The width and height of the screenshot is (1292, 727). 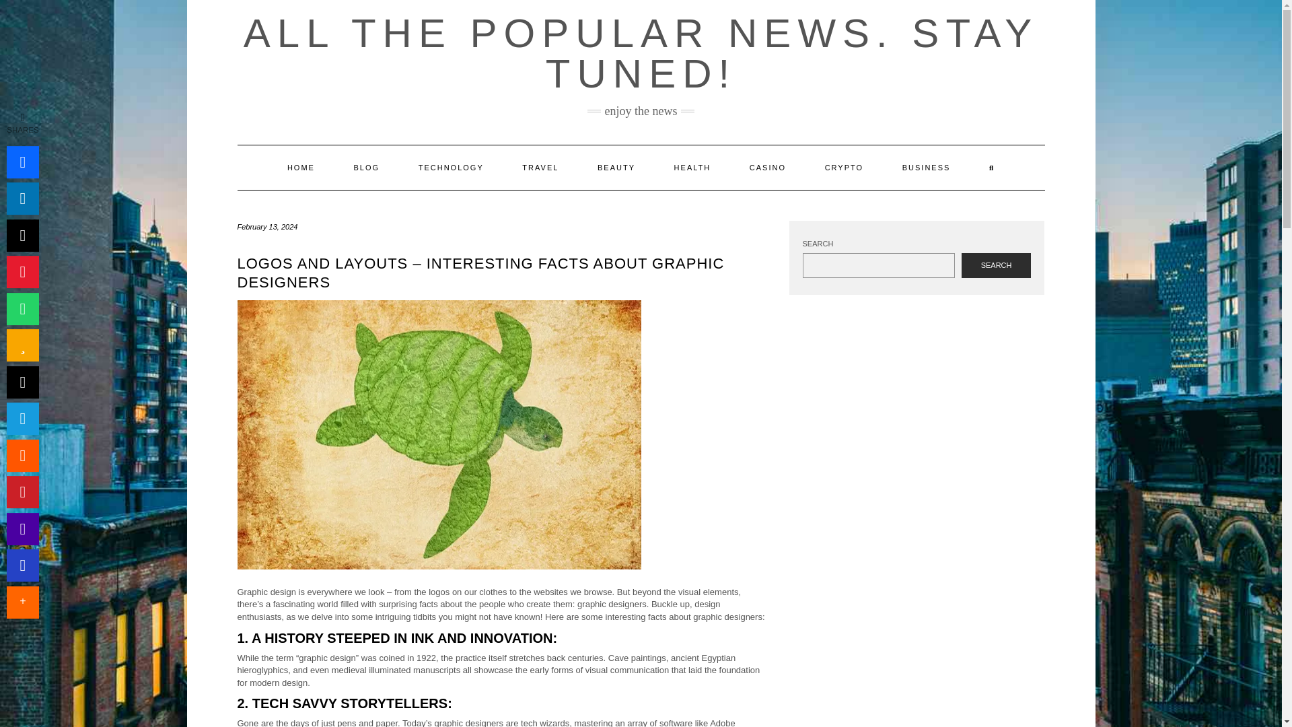 I want to click on ALL THE POPULAR NEWS. STAY TUNED!, so click(x=641, y=53).